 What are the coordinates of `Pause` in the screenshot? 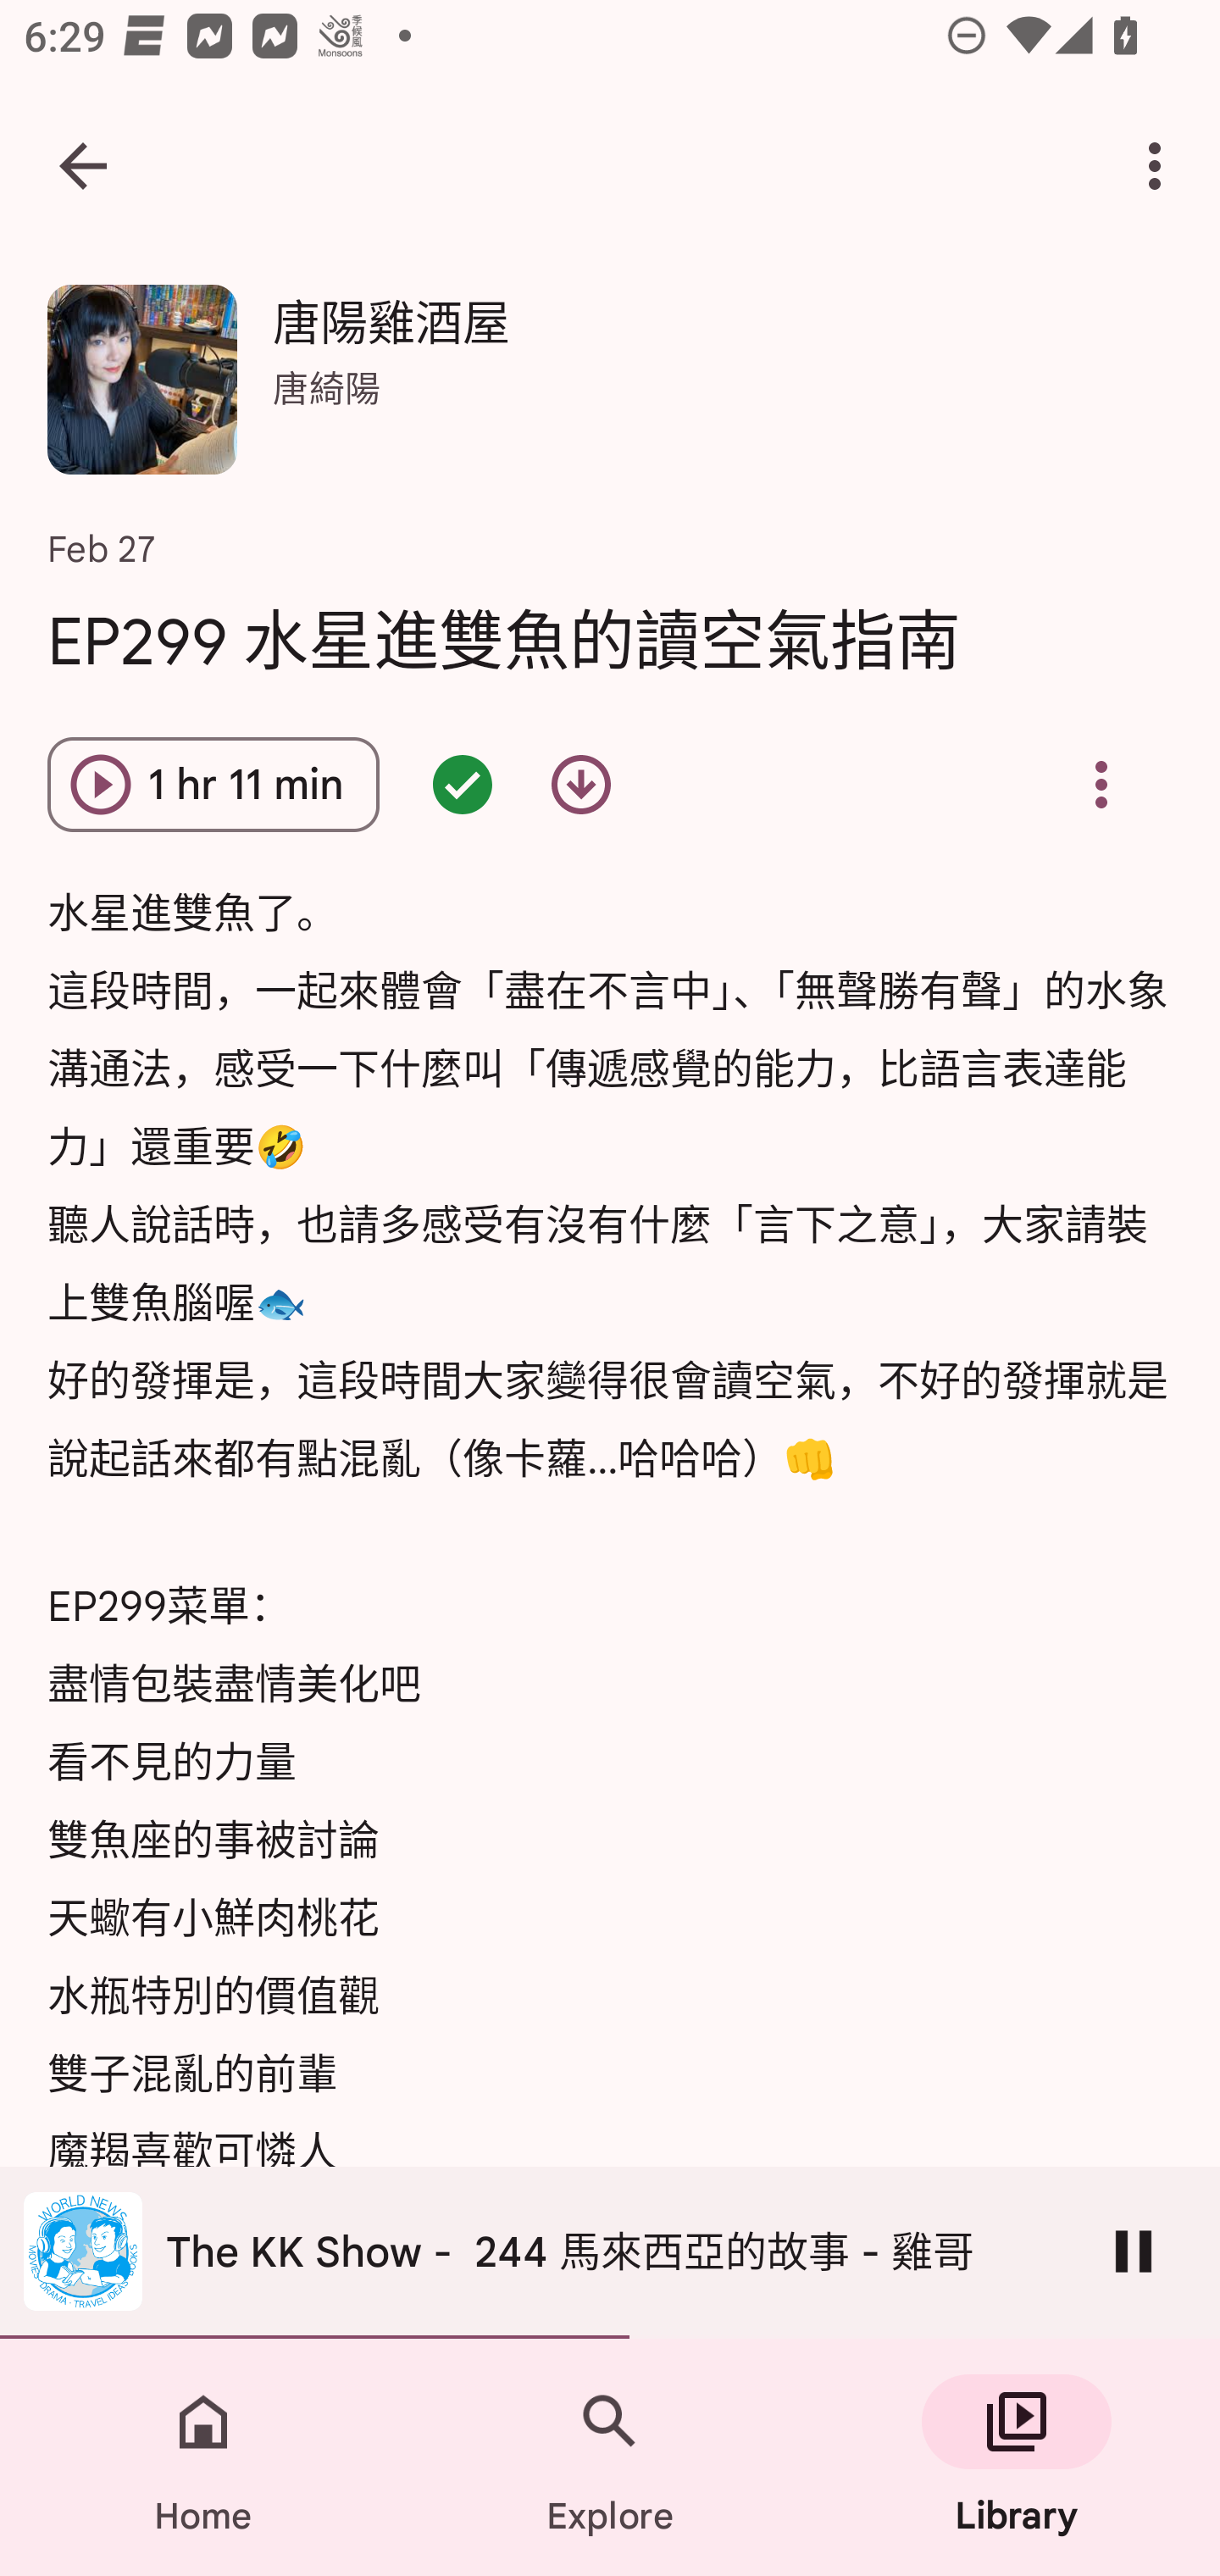 It's located at (1134, 2251).